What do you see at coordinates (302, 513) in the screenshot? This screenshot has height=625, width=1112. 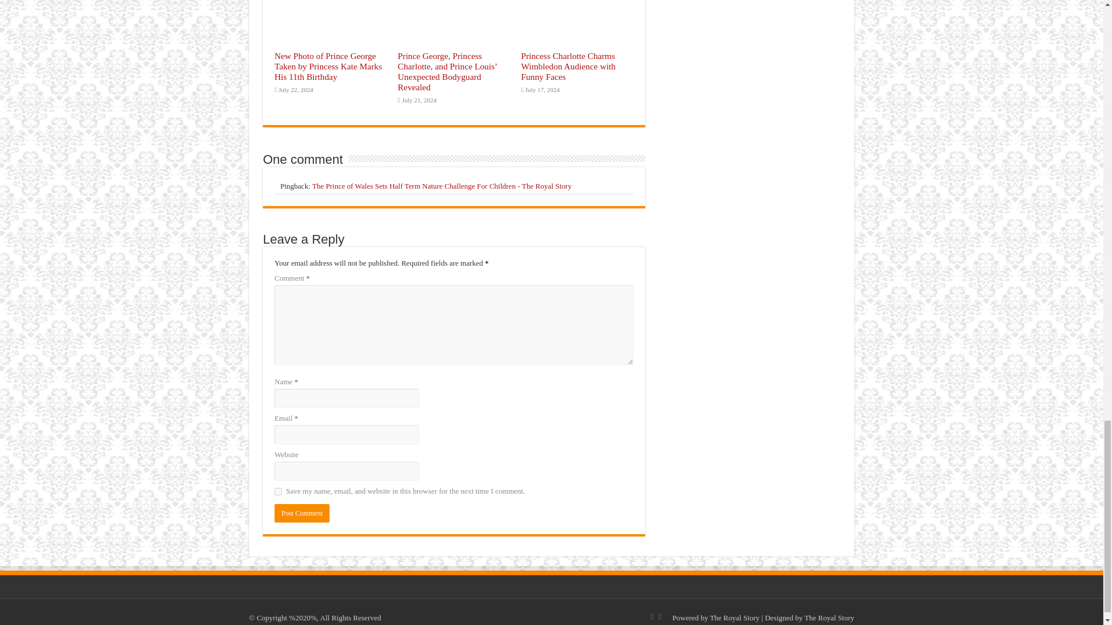 I see `Post Comment` at bounding box center [302, 513].